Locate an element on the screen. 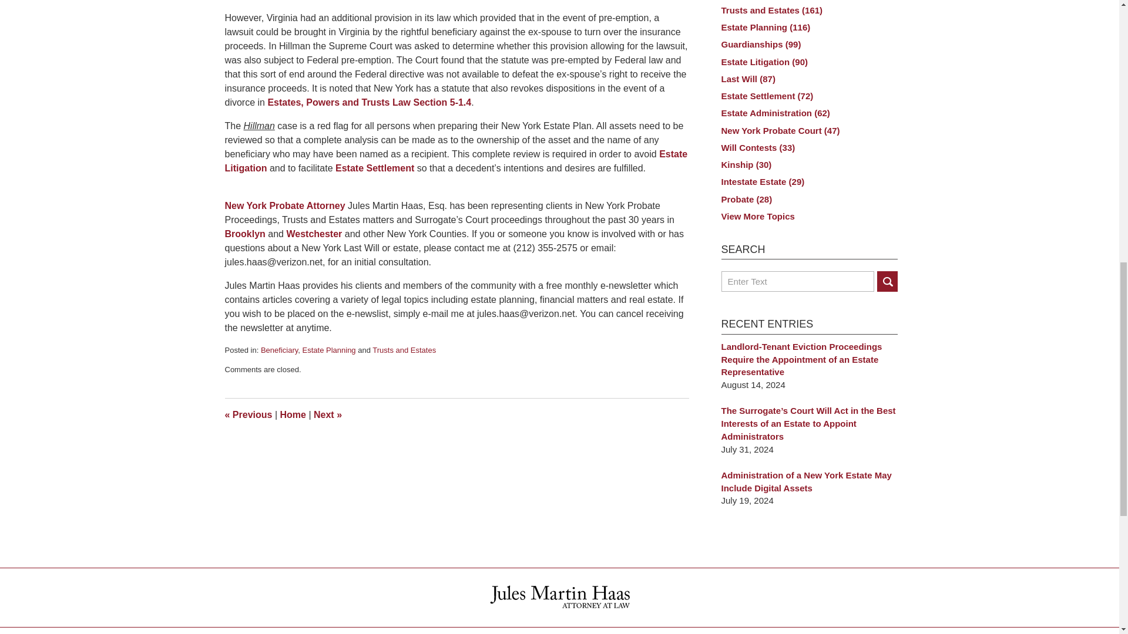  Beneficiary is located at coordinates (278, 350).